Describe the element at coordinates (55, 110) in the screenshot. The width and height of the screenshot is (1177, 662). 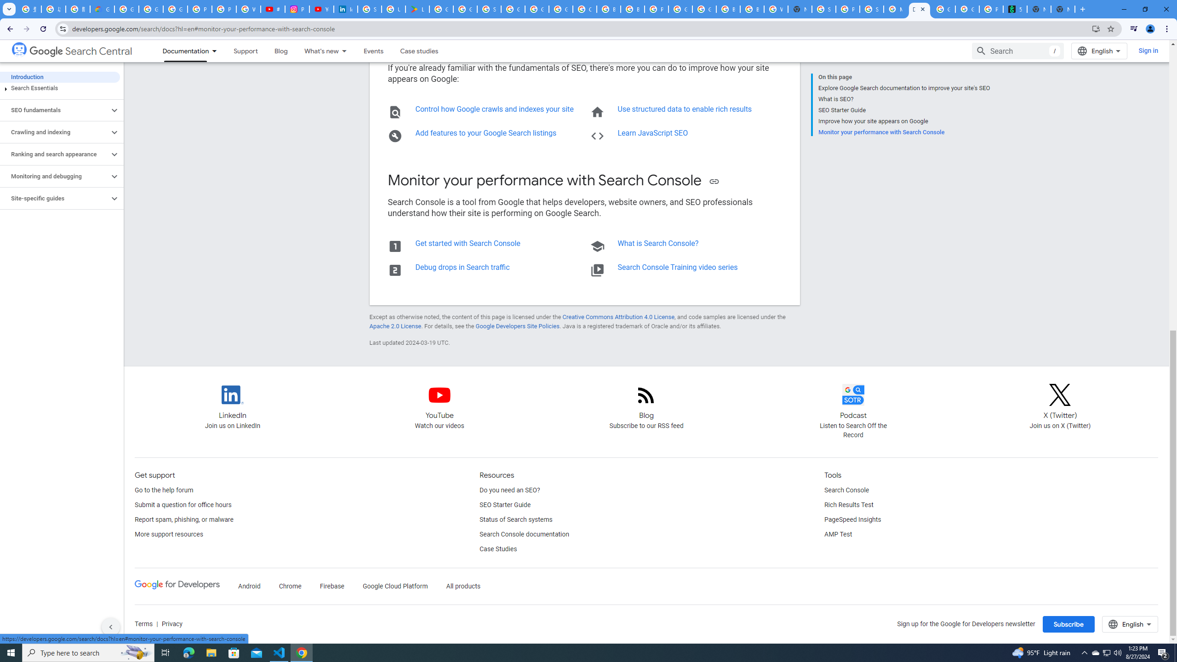
I see `SEO fundamentals` at that location.